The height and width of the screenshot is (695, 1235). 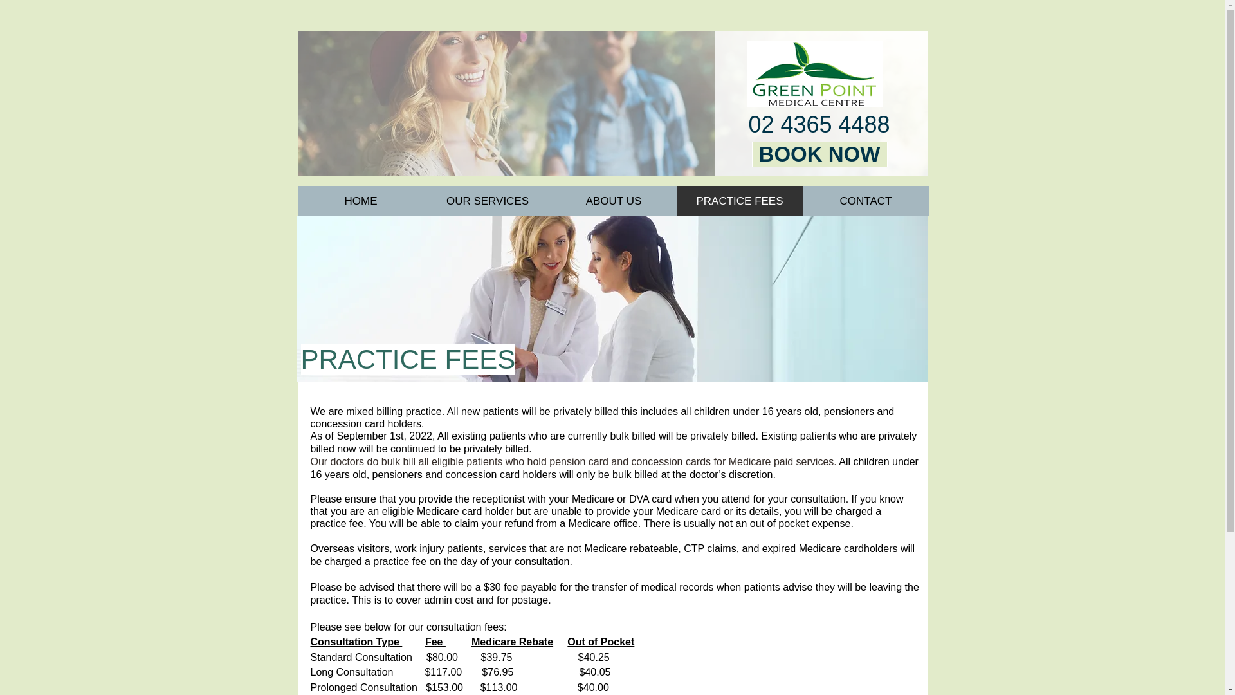 What do you see at coordinates (866, 201) in the screenshot?
I see `CONTACT` at bounding box center [866, 201].